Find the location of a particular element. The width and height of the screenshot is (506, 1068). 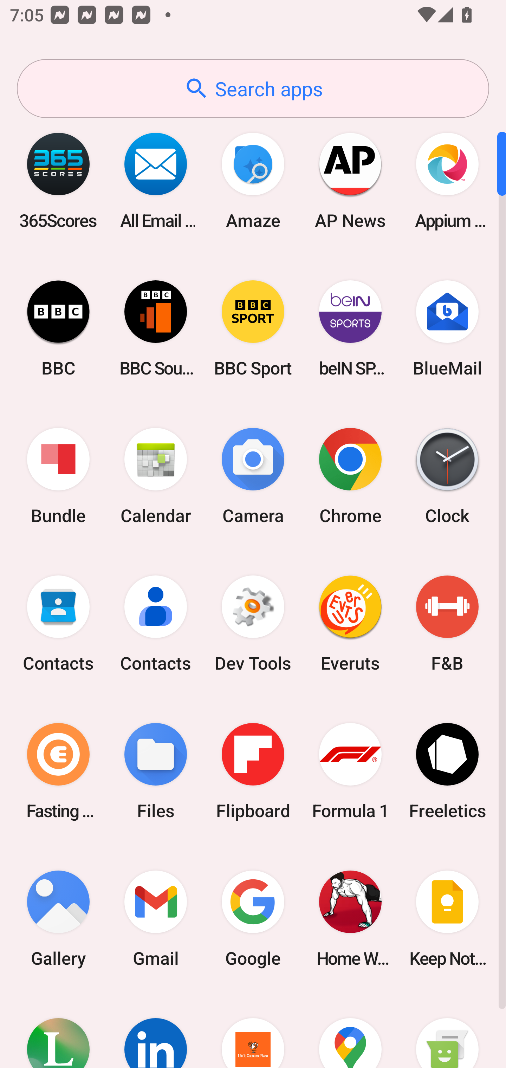

Google is located at coordinates (253, 918).